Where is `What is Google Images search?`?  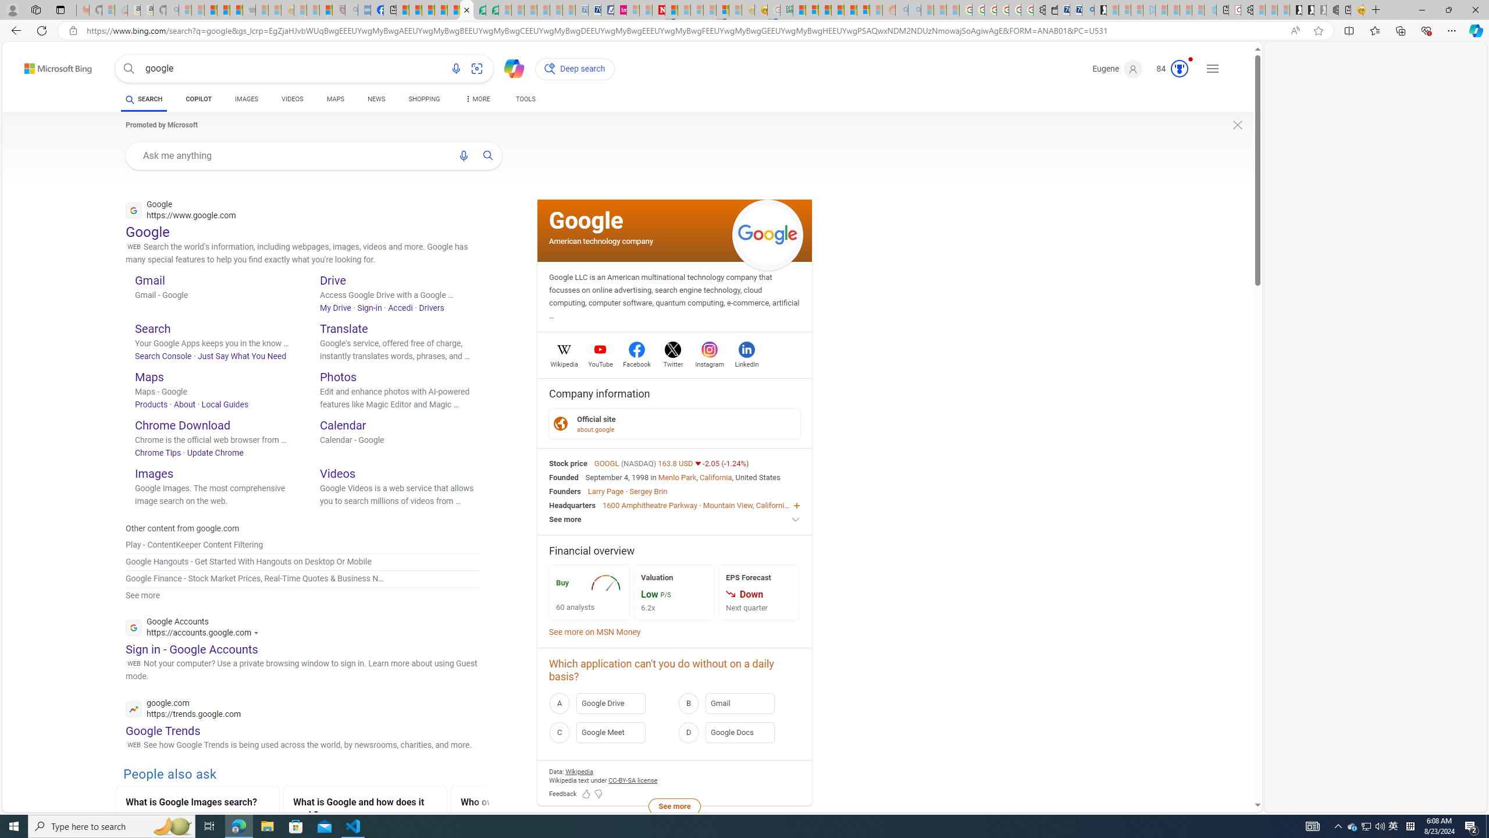 What is Google Images search? is located at coordinates (197, 803).